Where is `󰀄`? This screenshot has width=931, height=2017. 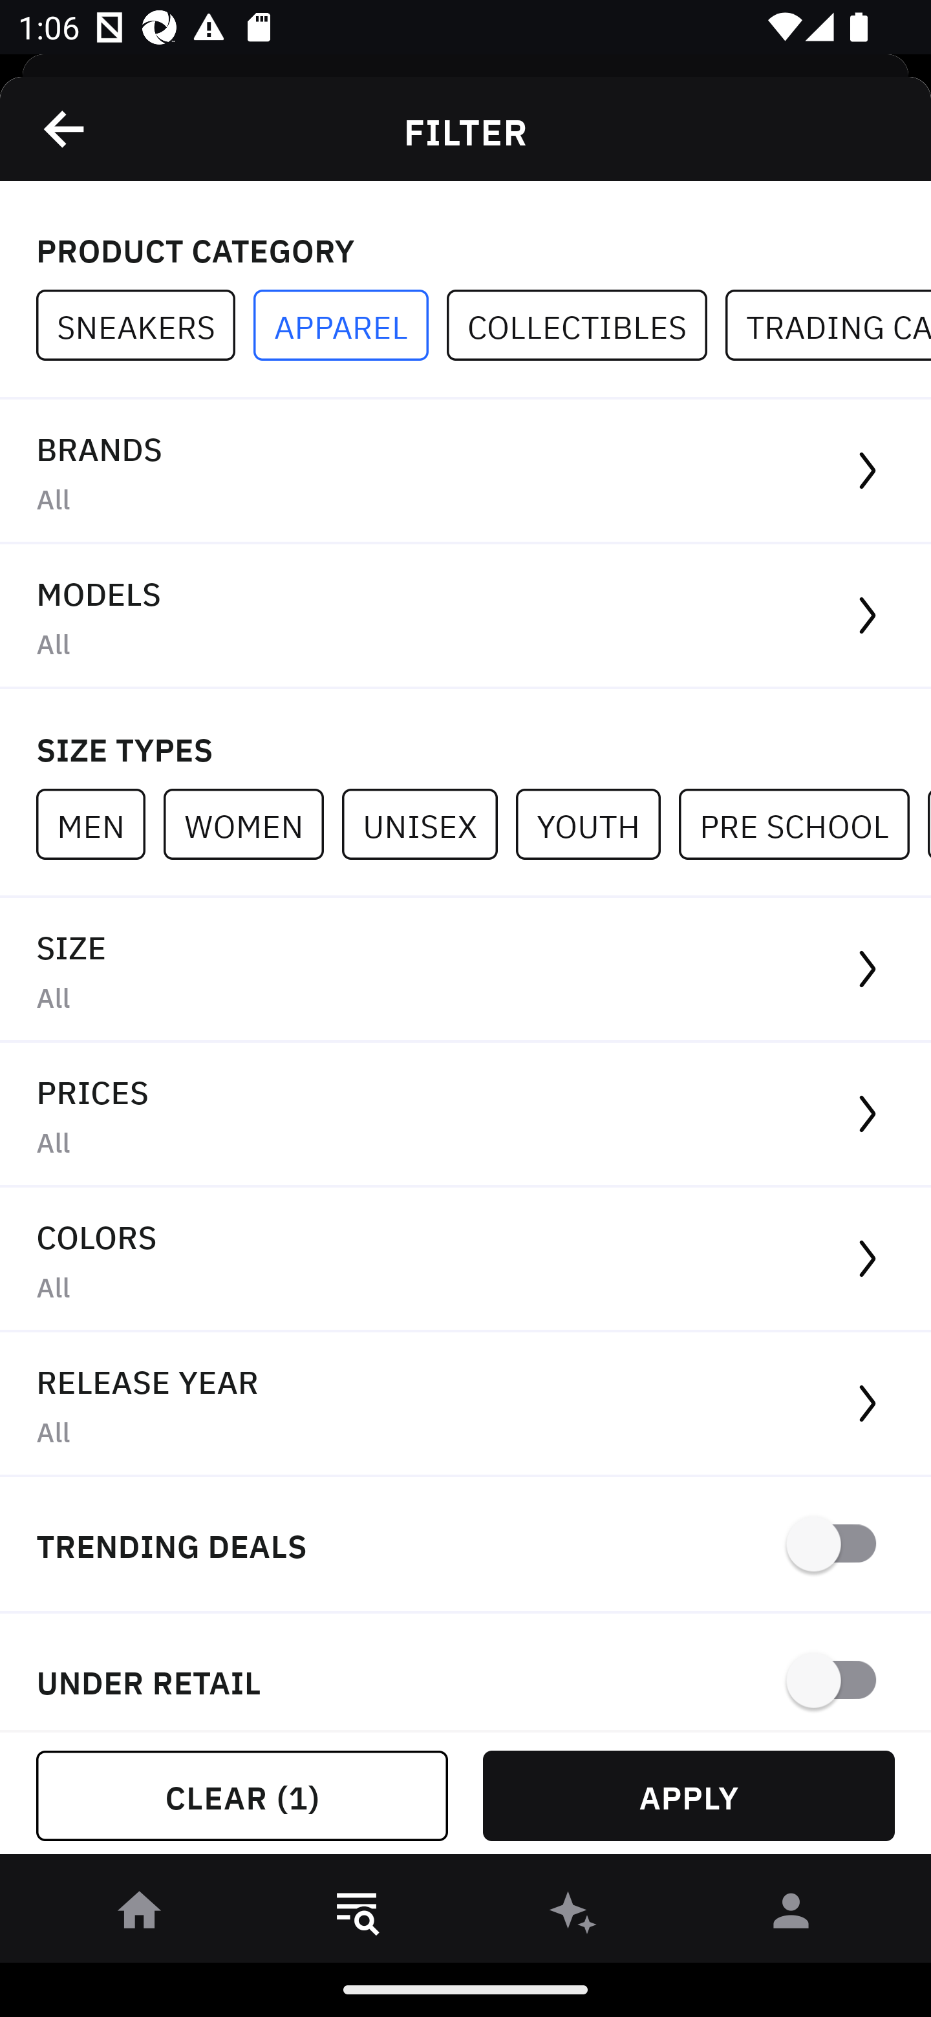
󰀄 is located at coordinates (791, 1915).